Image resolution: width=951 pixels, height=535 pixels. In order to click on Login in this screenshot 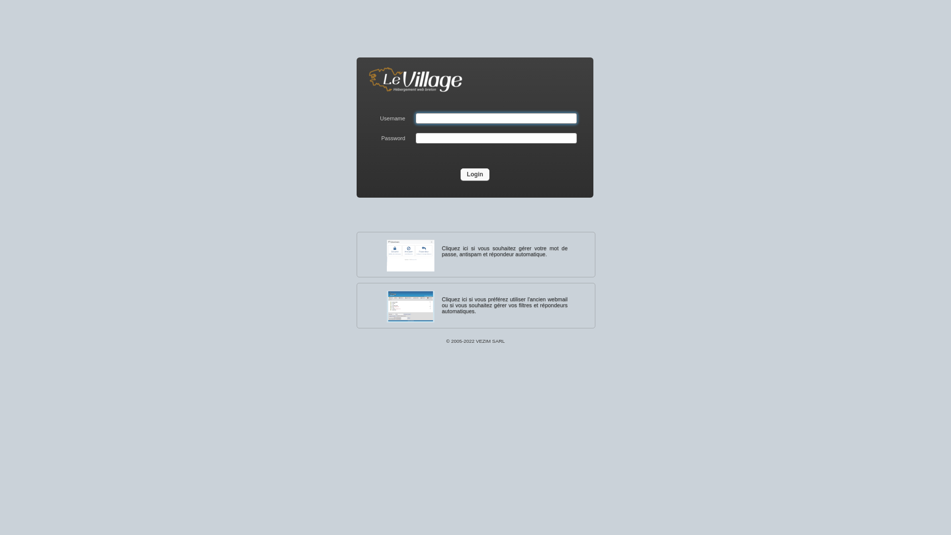, I will do `click(475, 174)`.